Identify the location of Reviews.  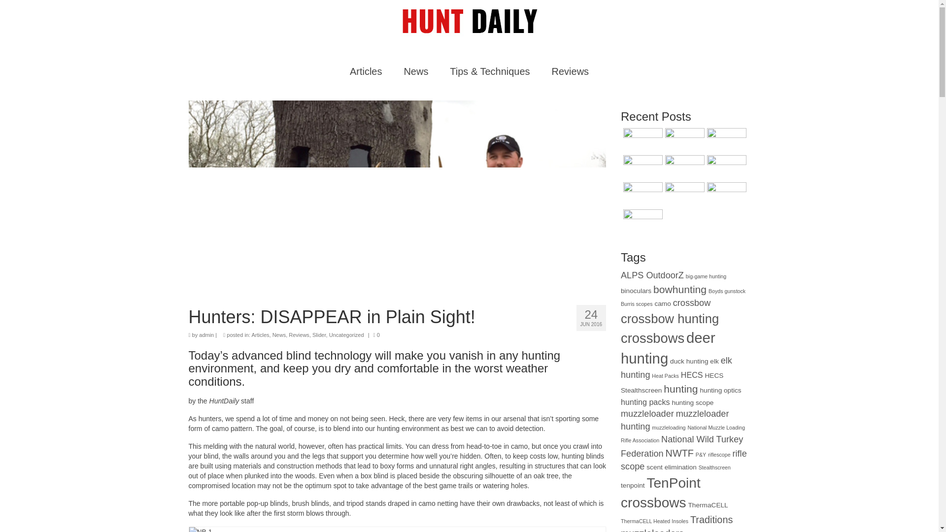
(571, 71).